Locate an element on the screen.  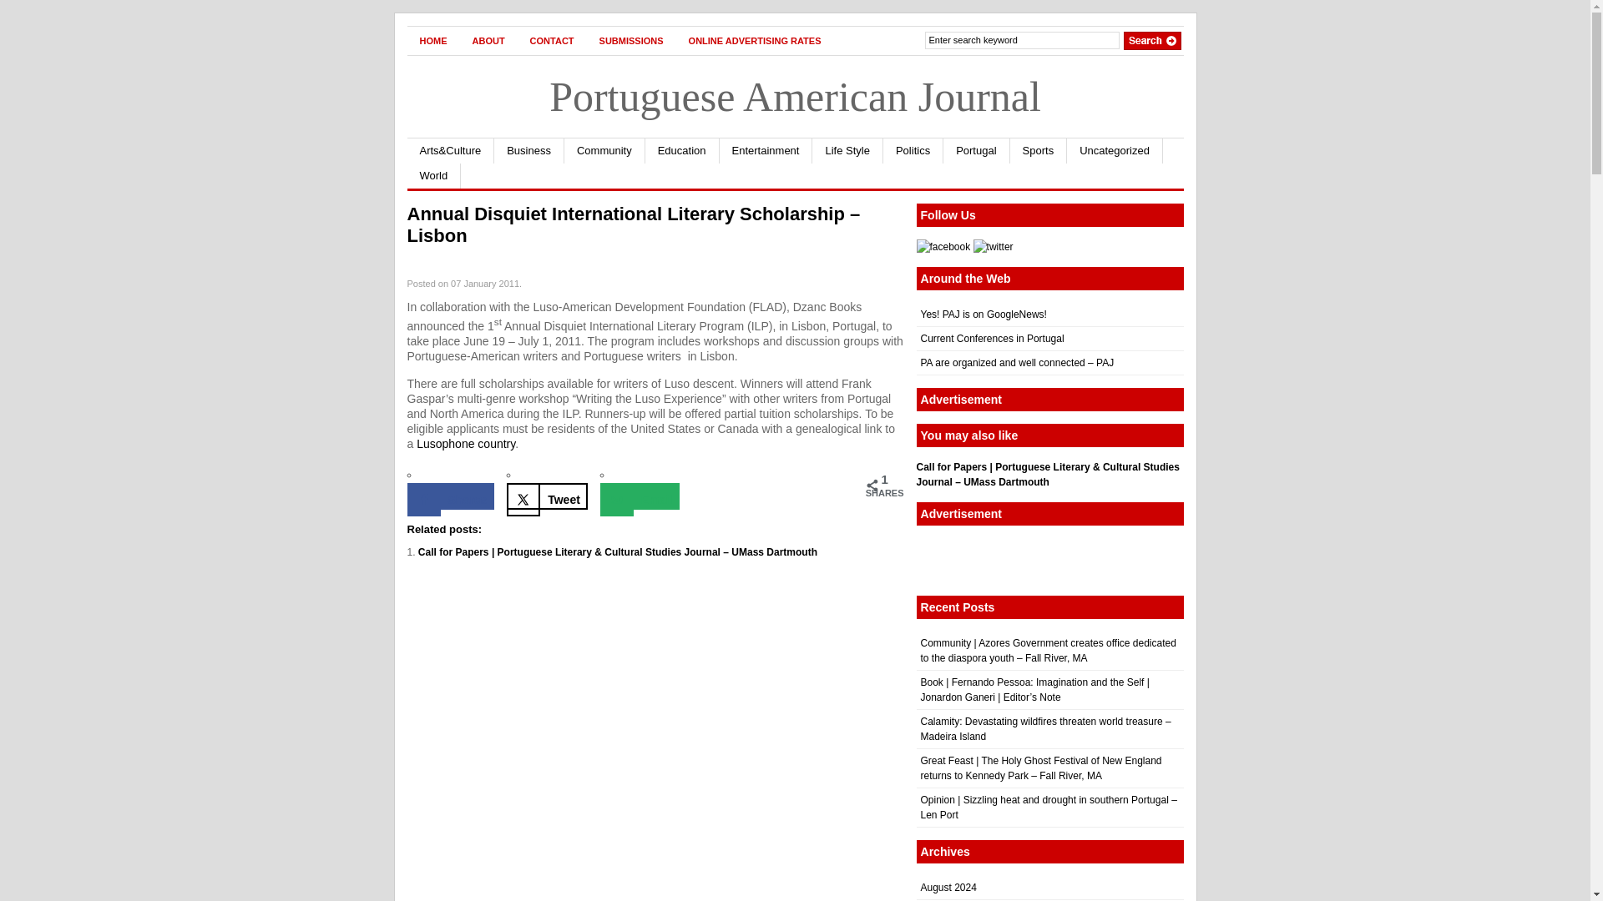
Enter search keyword is located at coordinates (1022, 40).